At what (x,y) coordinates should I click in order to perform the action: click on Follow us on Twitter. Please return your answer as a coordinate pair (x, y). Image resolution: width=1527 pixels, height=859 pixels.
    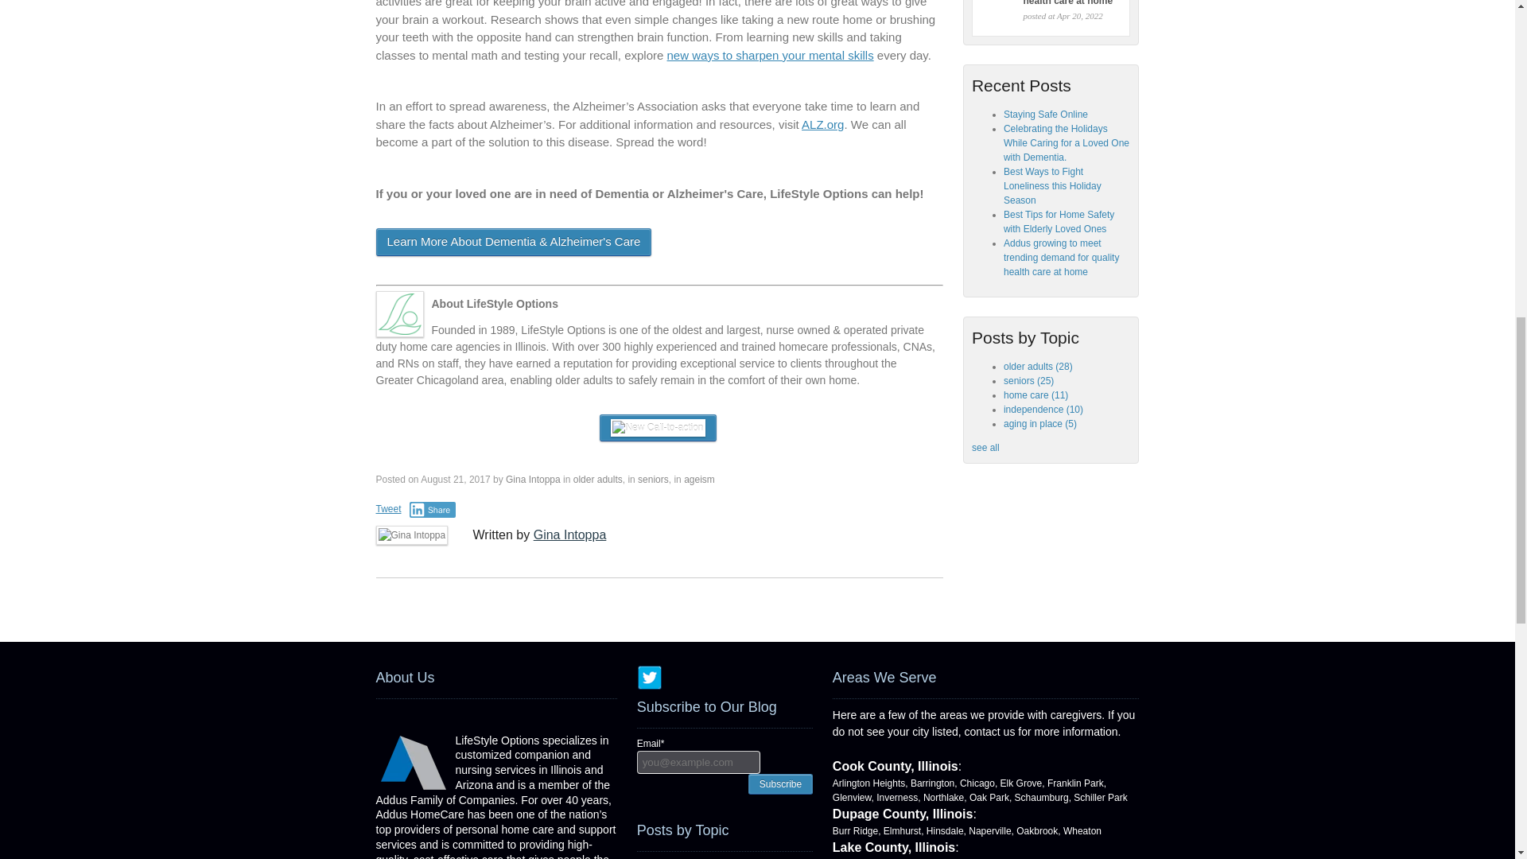
    Looking at the image, I should click on (649, 678).